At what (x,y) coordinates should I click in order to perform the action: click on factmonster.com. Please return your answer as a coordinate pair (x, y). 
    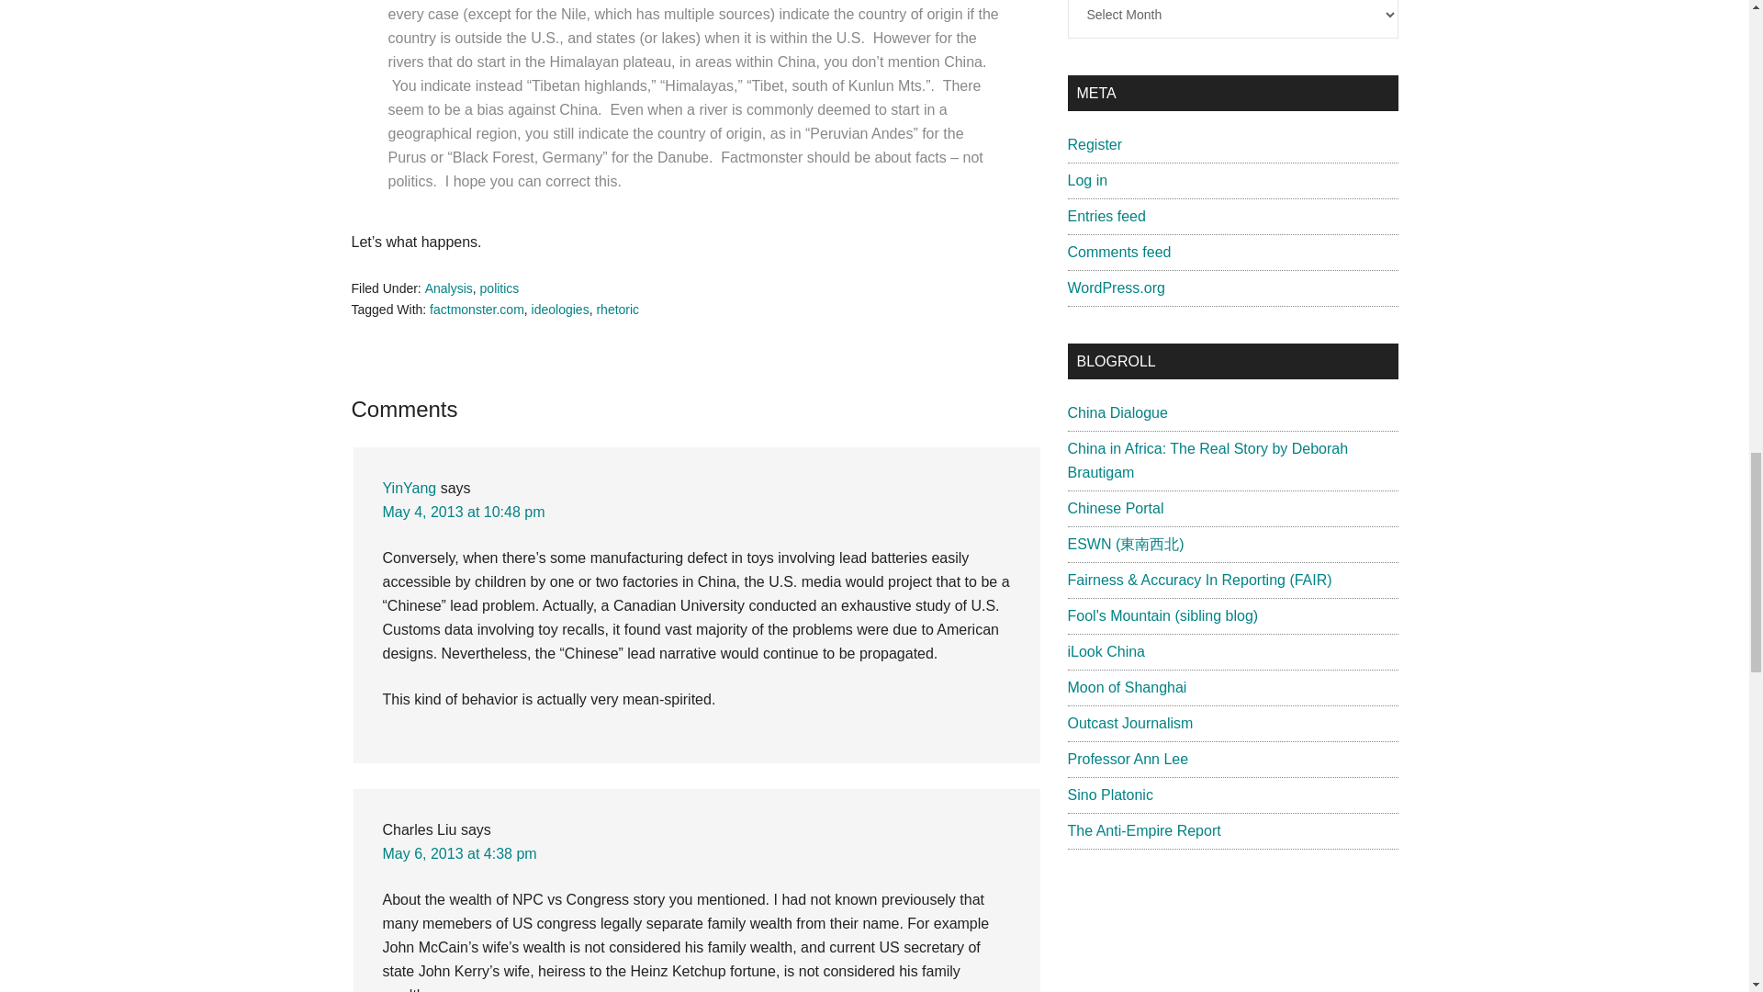
    Looking at the image, I should click on (477, 309).